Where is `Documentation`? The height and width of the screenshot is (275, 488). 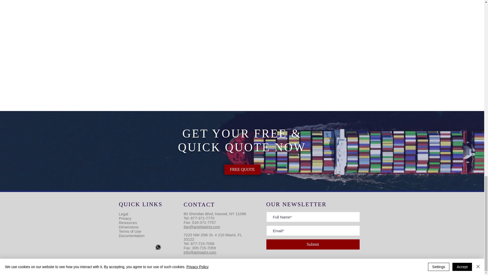
Documentation is located at coordinates (132, 236).